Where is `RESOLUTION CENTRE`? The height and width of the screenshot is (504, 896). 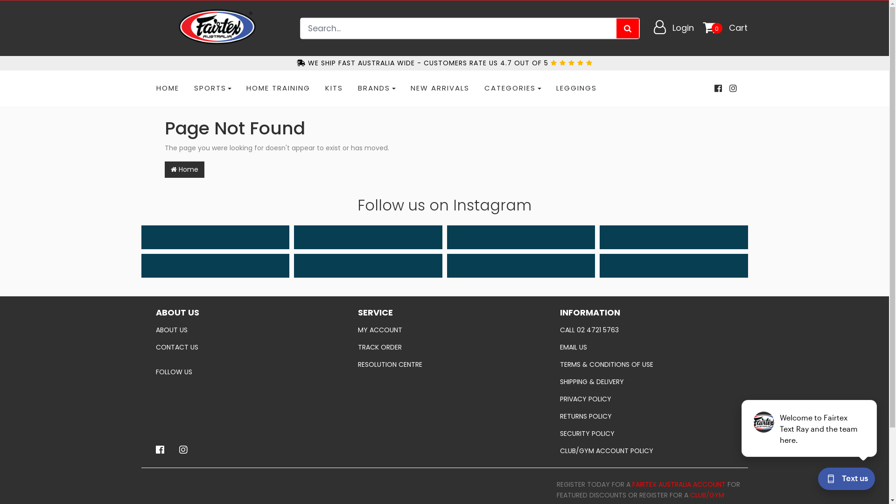
RESOLUTION CENTRE is located at coordinates (444, 364).